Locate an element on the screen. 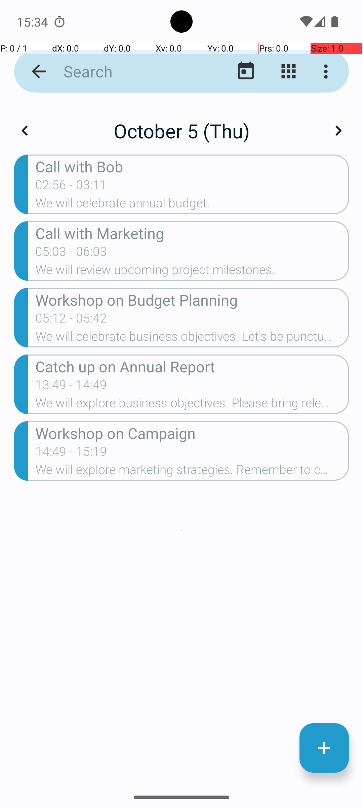 This screenshot has width=363, height=808. We will review upcoming project milestones. is located at coordinates (192, 271).